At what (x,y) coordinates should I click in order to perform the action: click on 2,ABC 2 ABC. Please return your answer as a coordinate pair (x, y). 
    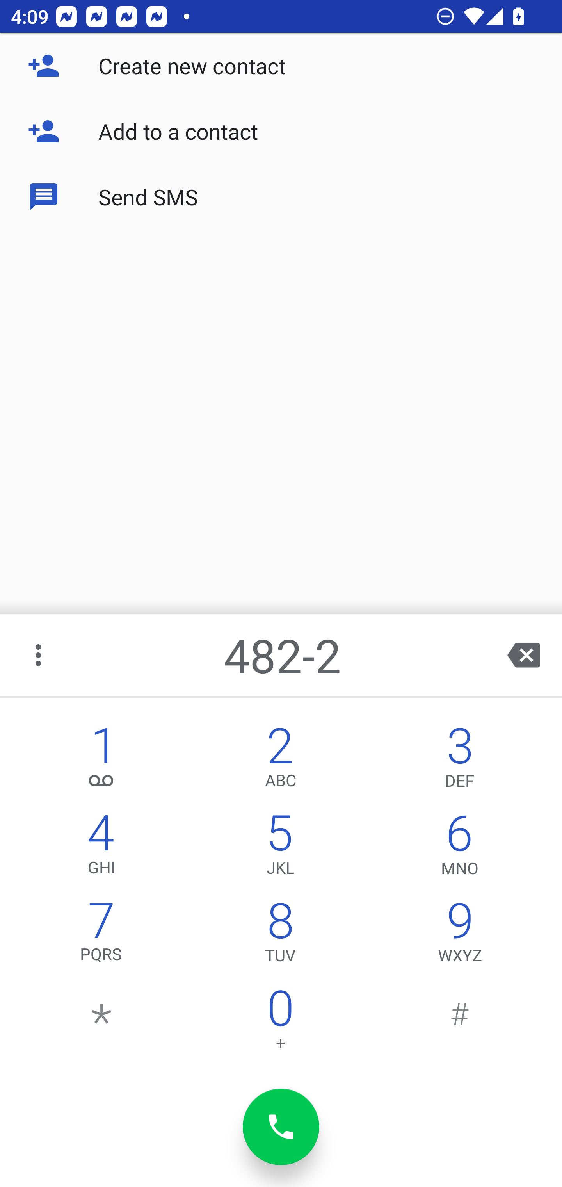
    Looking at the image, I should click on (280, 761).